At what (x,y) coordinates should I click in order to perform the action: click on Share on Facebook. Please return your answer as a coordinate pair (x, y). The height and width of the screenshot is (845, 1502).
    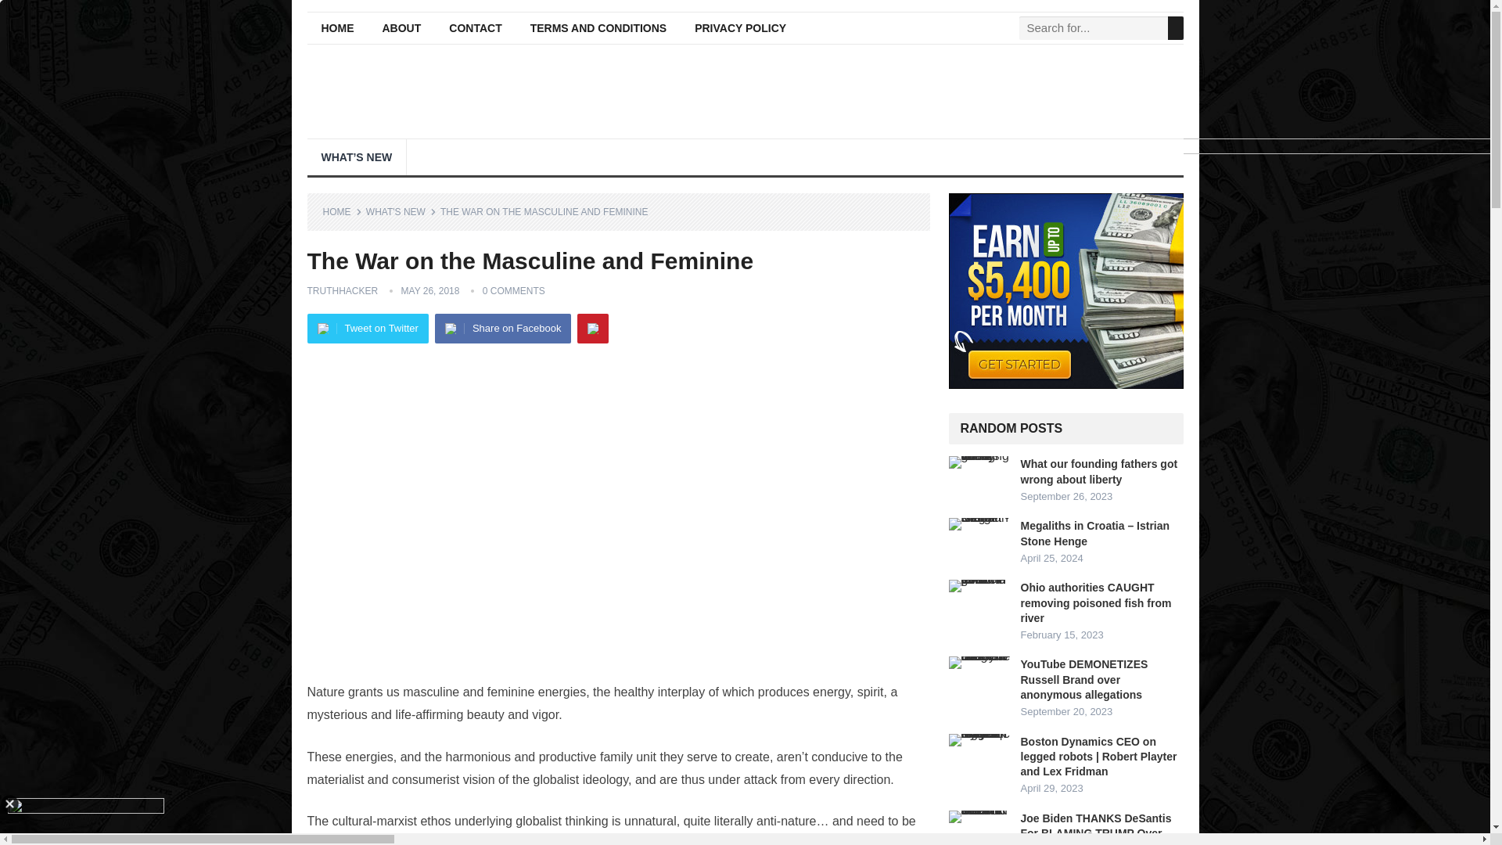
    Looking at the image, I should click on (502, 328).